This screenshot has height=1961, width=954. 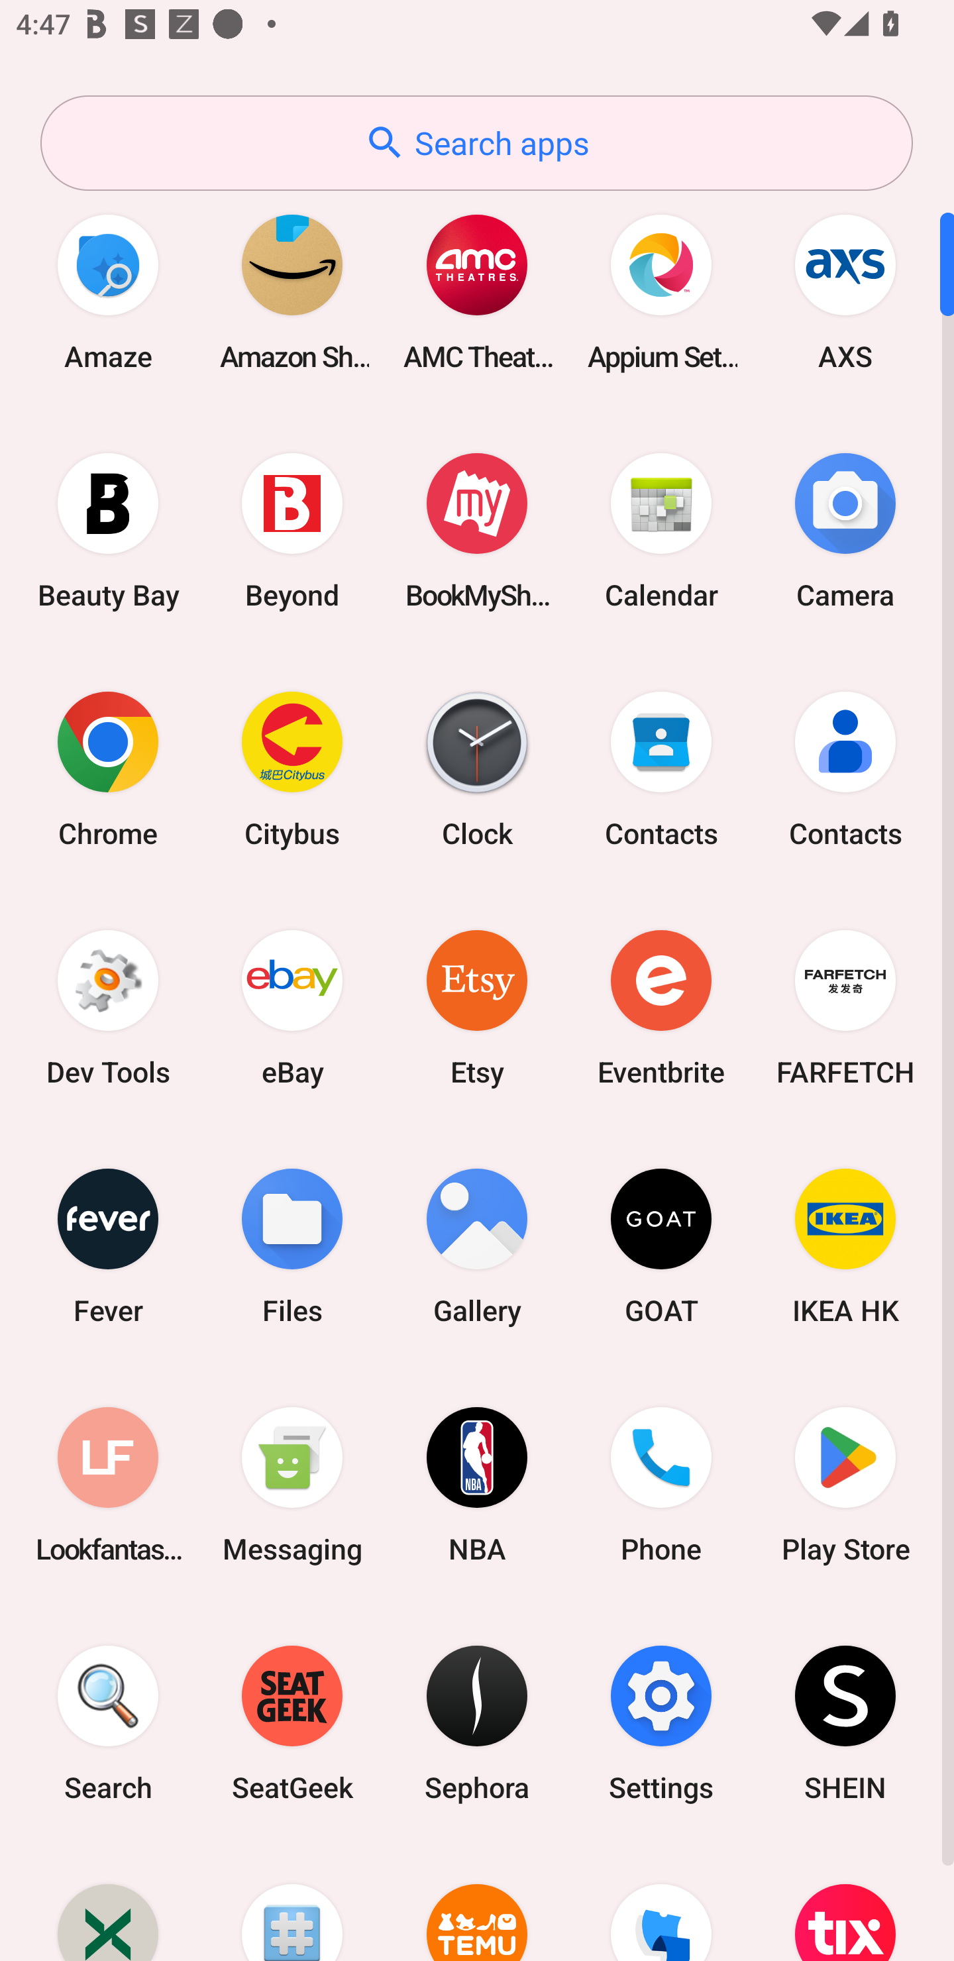 I want to click on Sephora, so click(x=477, y=1724).